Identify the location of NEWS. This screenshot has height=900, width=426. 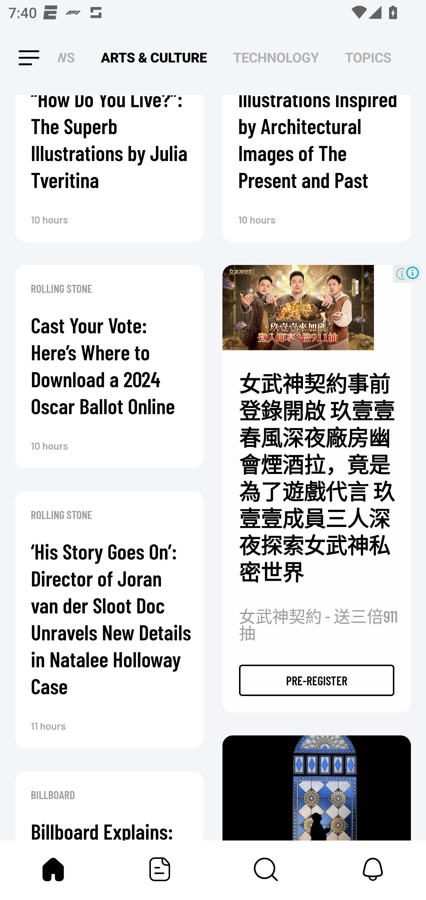
(70, 58).